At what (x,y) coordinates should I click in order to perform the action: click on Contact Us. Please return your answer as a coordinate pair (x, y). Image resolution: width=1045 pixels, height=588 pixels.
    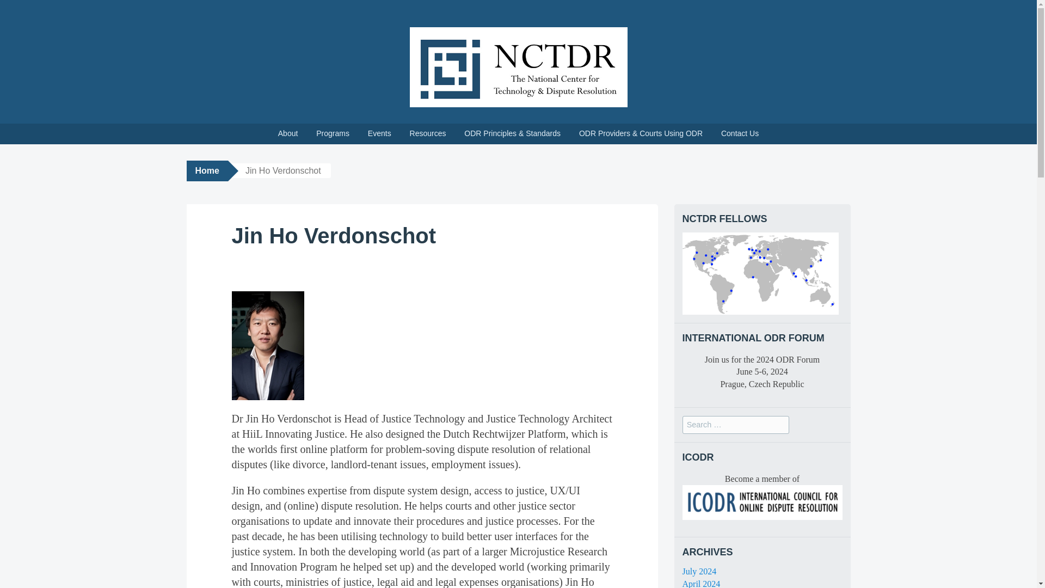
    Looking at the image, I should click on (740, 133).